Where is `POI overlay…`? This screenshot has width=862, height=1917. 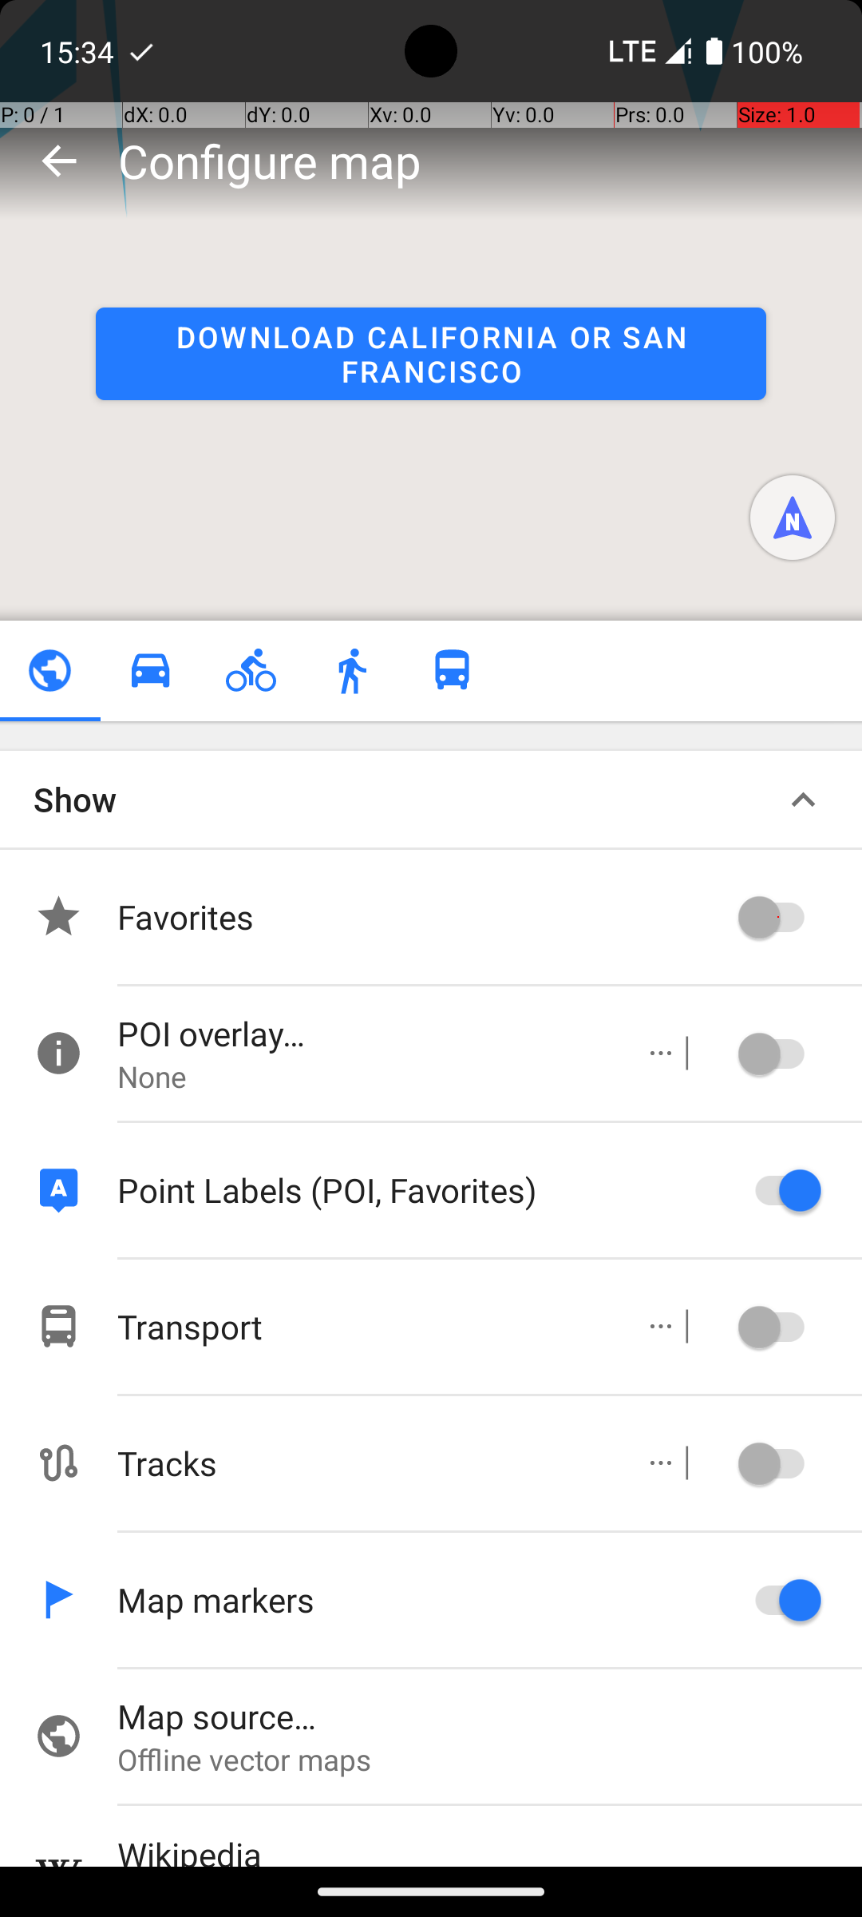
POI overlay… is located at coordinates (364, 1034).